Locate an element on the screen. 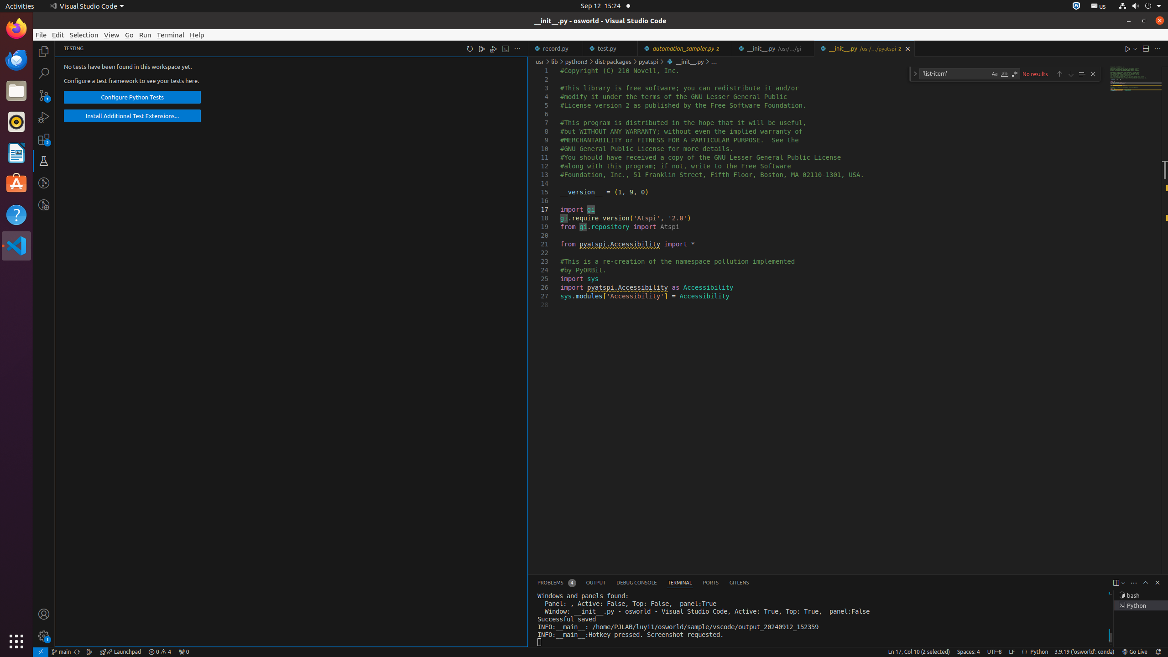 This screenshot has width=1168, height=657. Split Editor Down is located at coordinates (1146, 48).